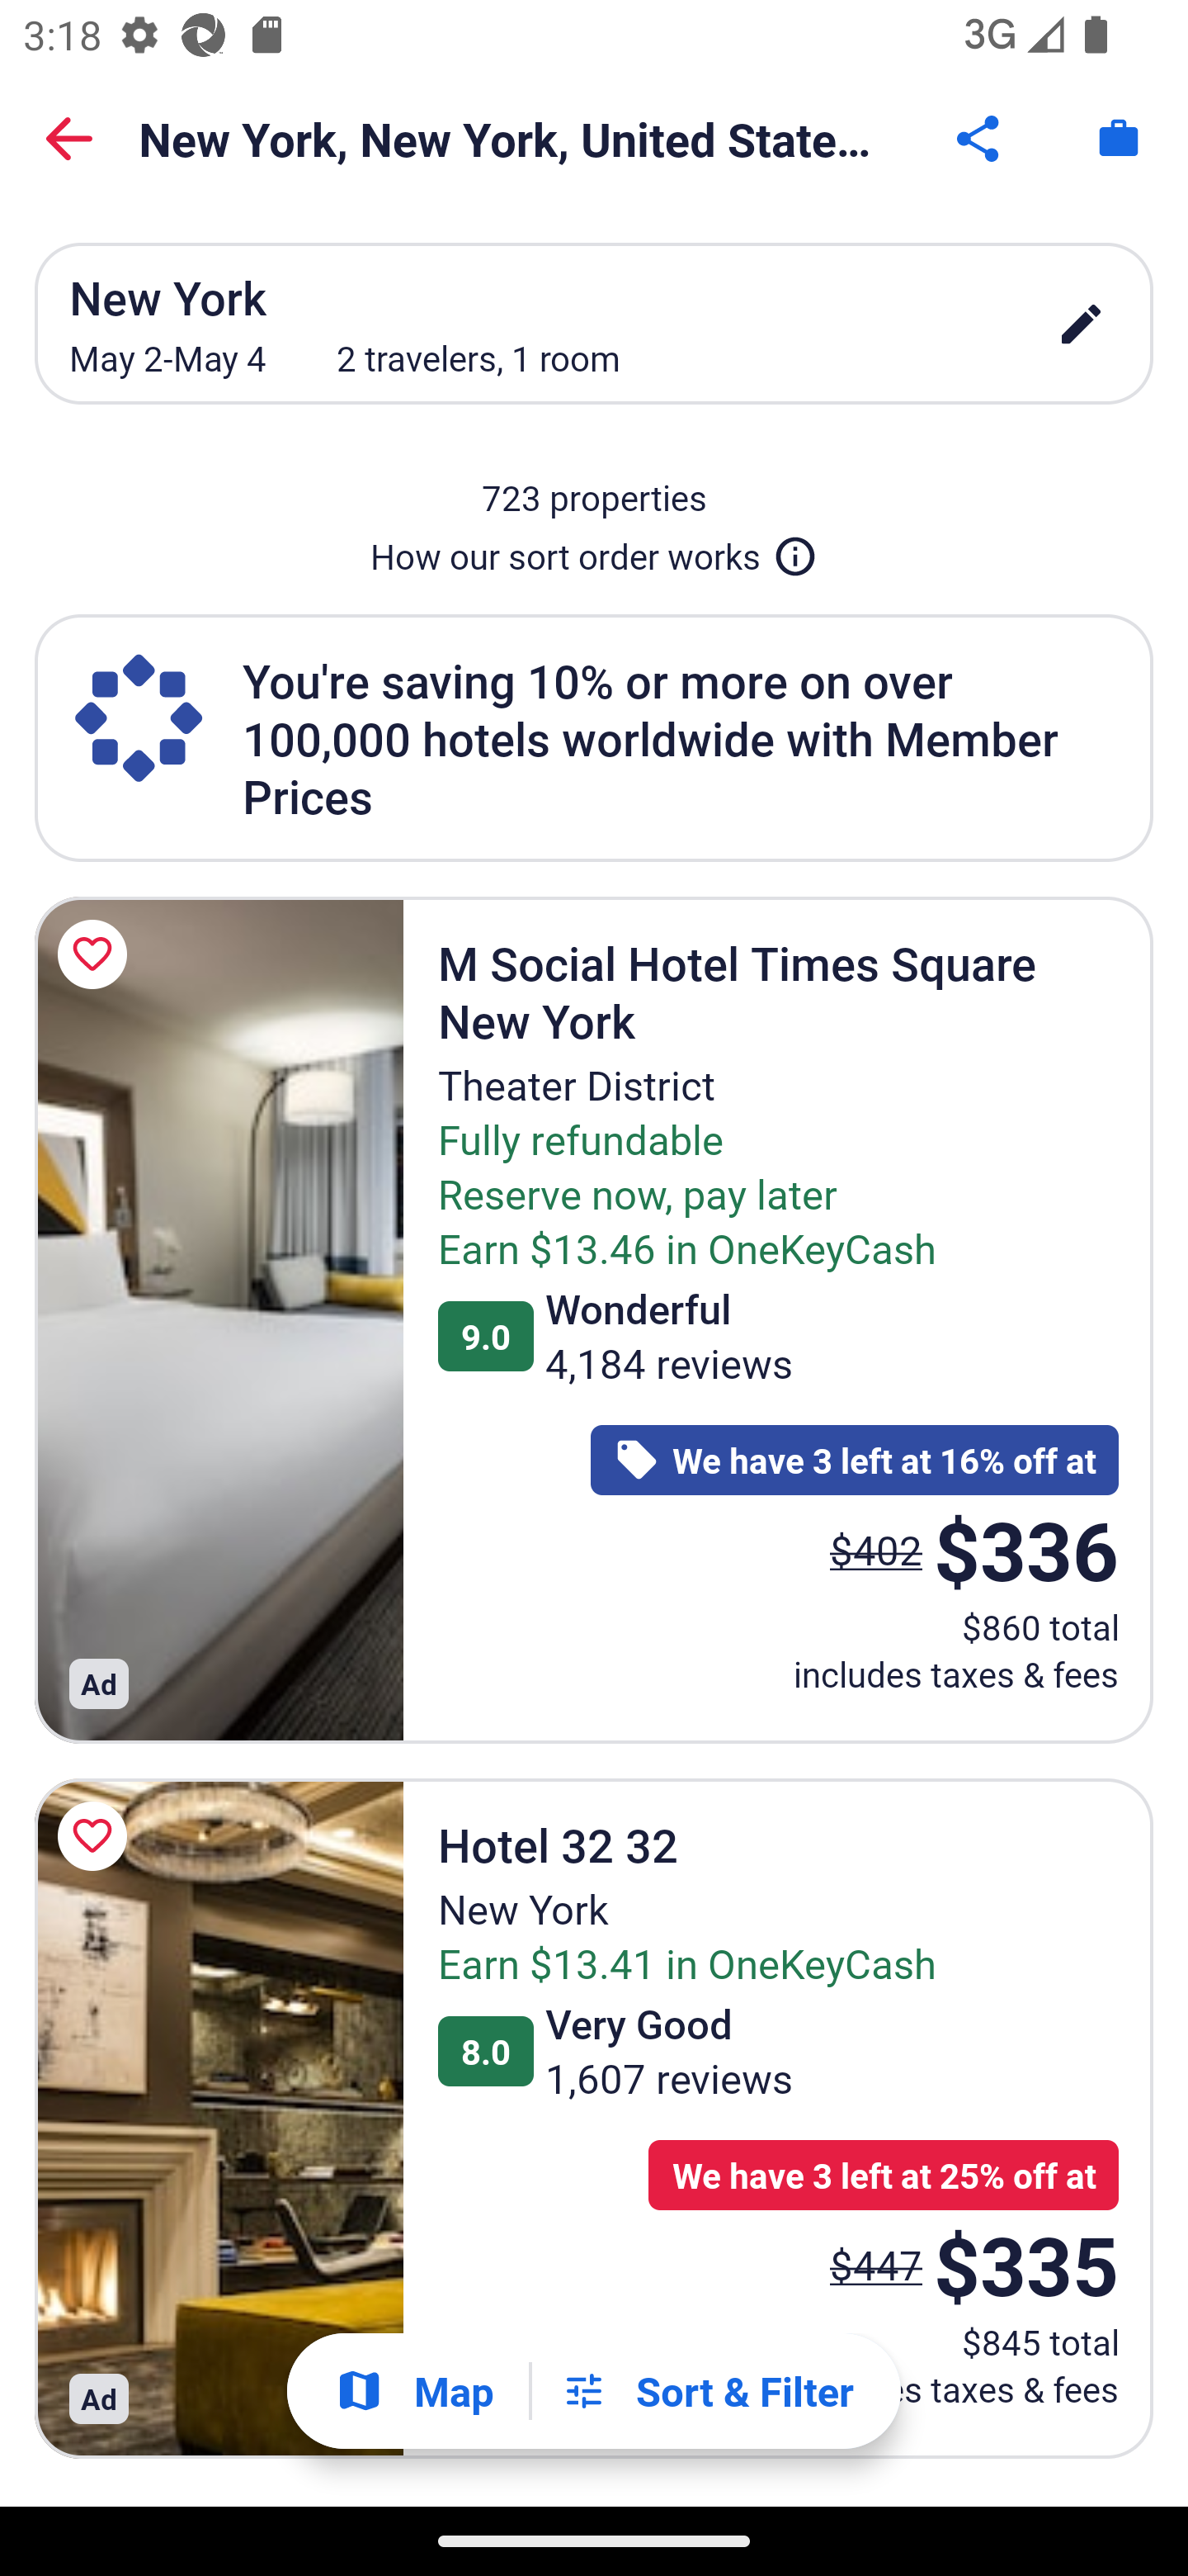 The image size is (1188, 2576). I want to click on $402 The price was $402, so click(876, 1551).